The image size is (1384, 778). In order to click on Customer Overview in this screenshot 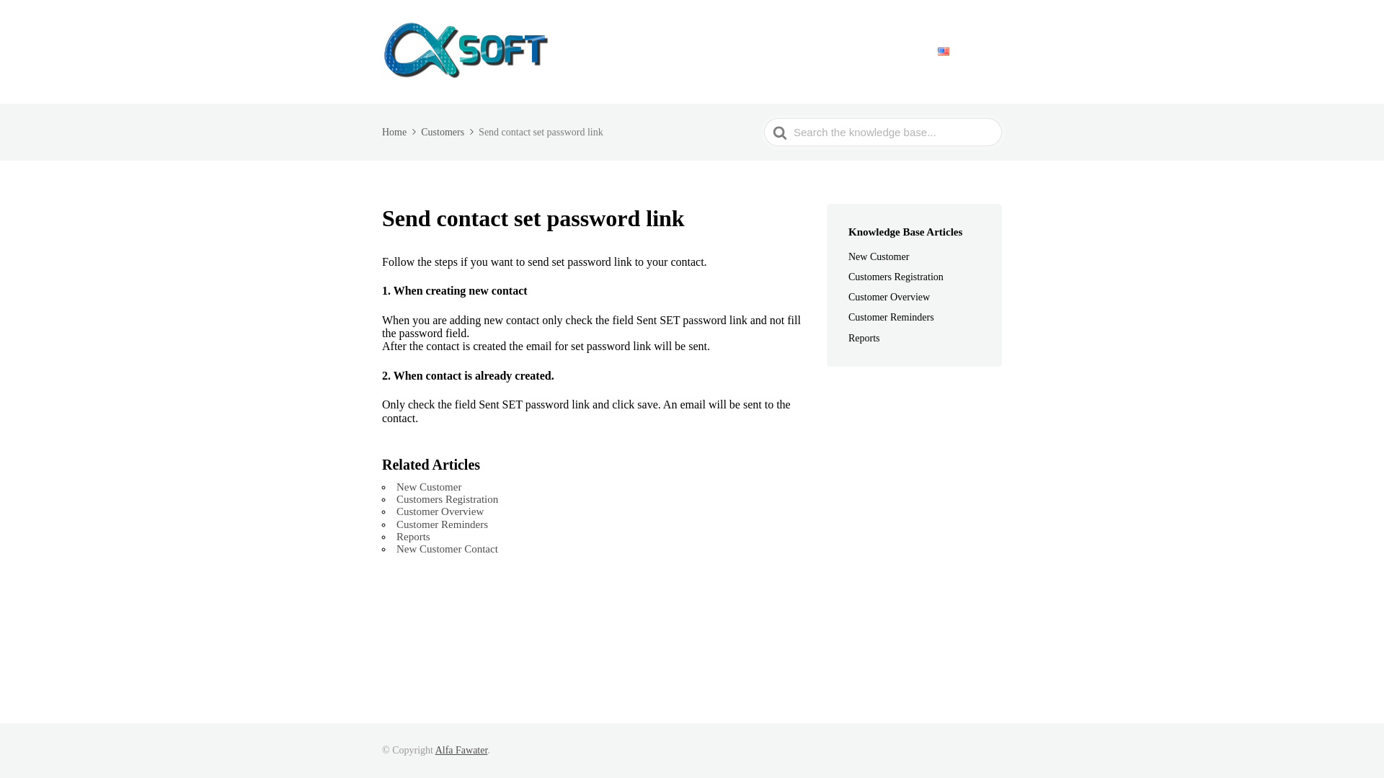, I will do `click(898, 297)`.